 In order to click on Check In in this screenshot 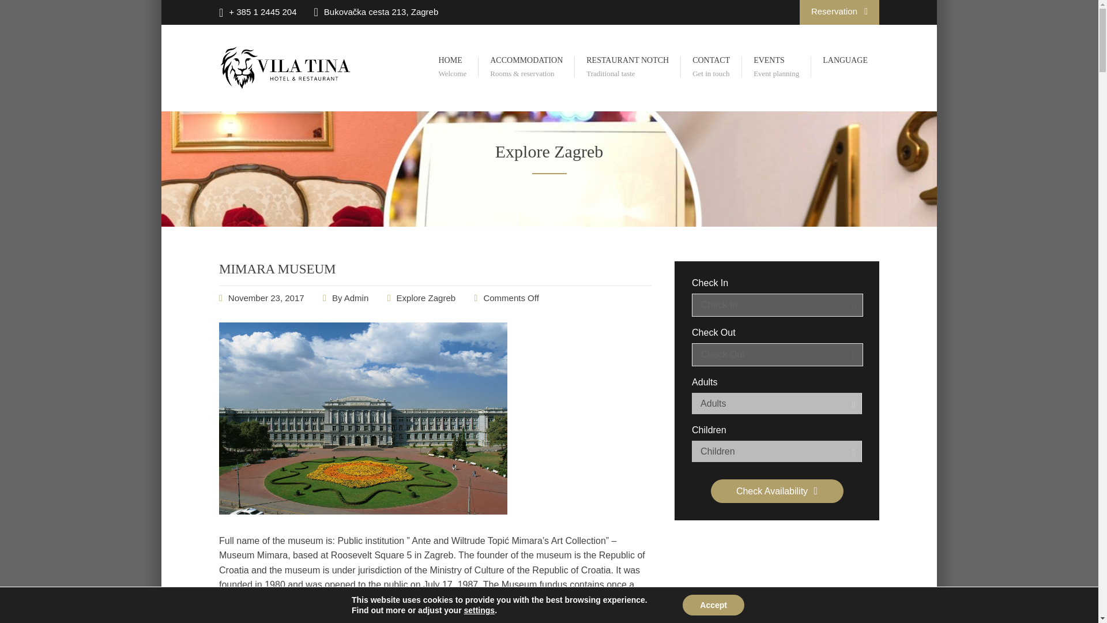, I will do `click(839, 13)`.